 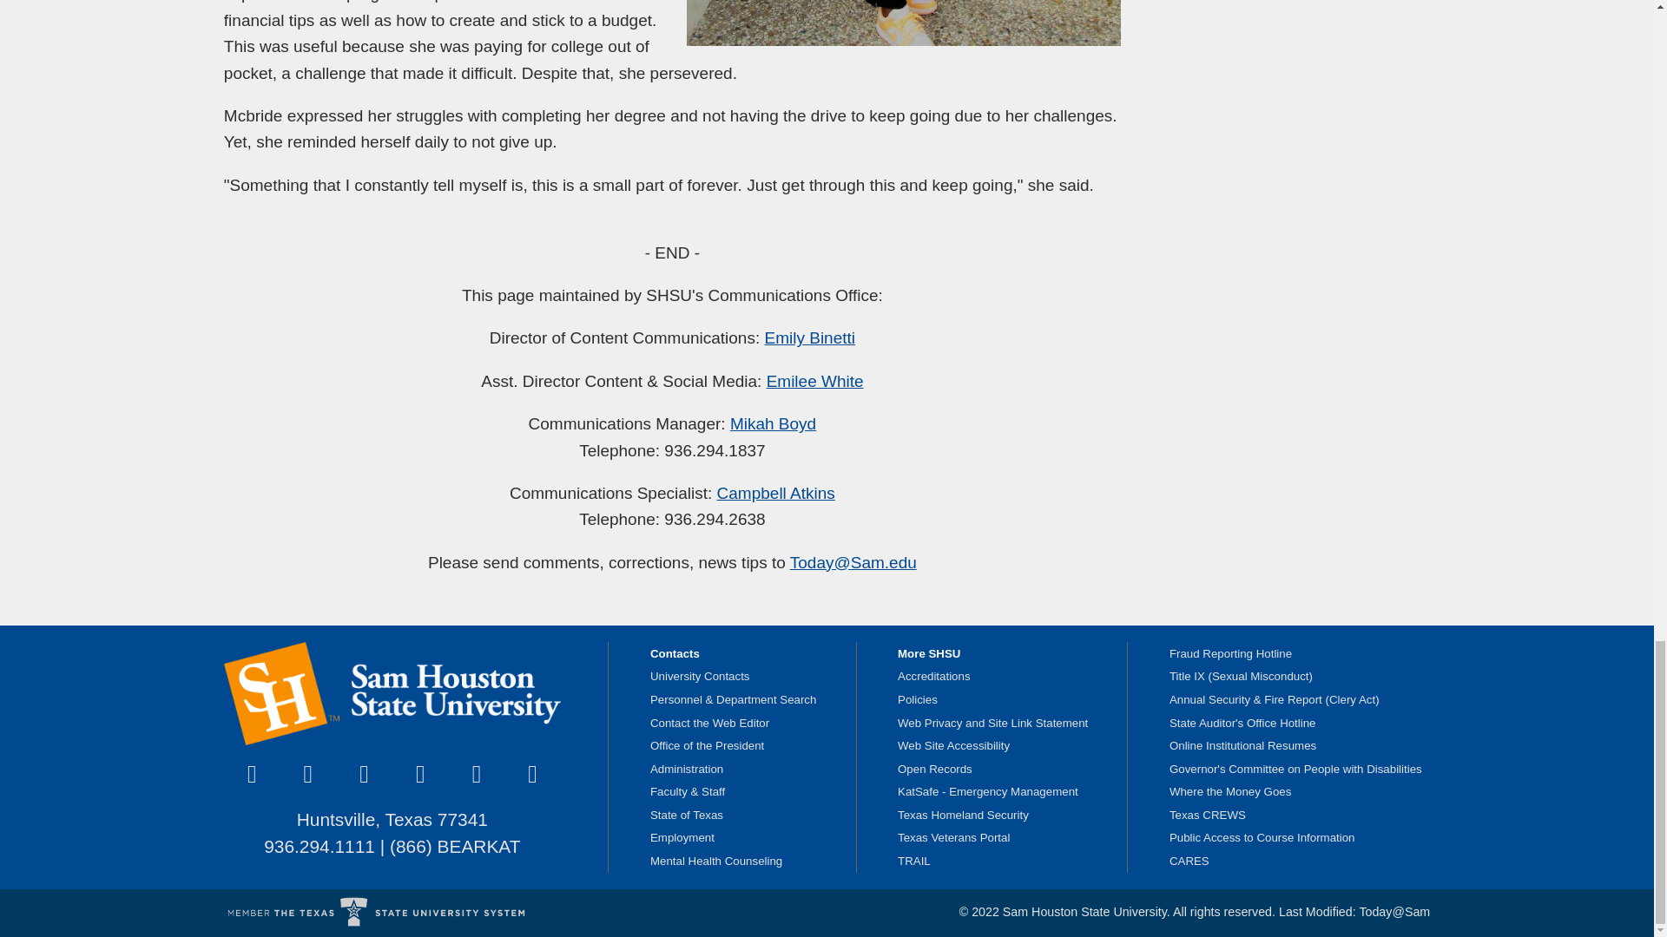 What do you see at coordinates (307, 775) in the screenshot?
I see `Follow Sam Houston State on Twitter` at bounding box center [307, 775].